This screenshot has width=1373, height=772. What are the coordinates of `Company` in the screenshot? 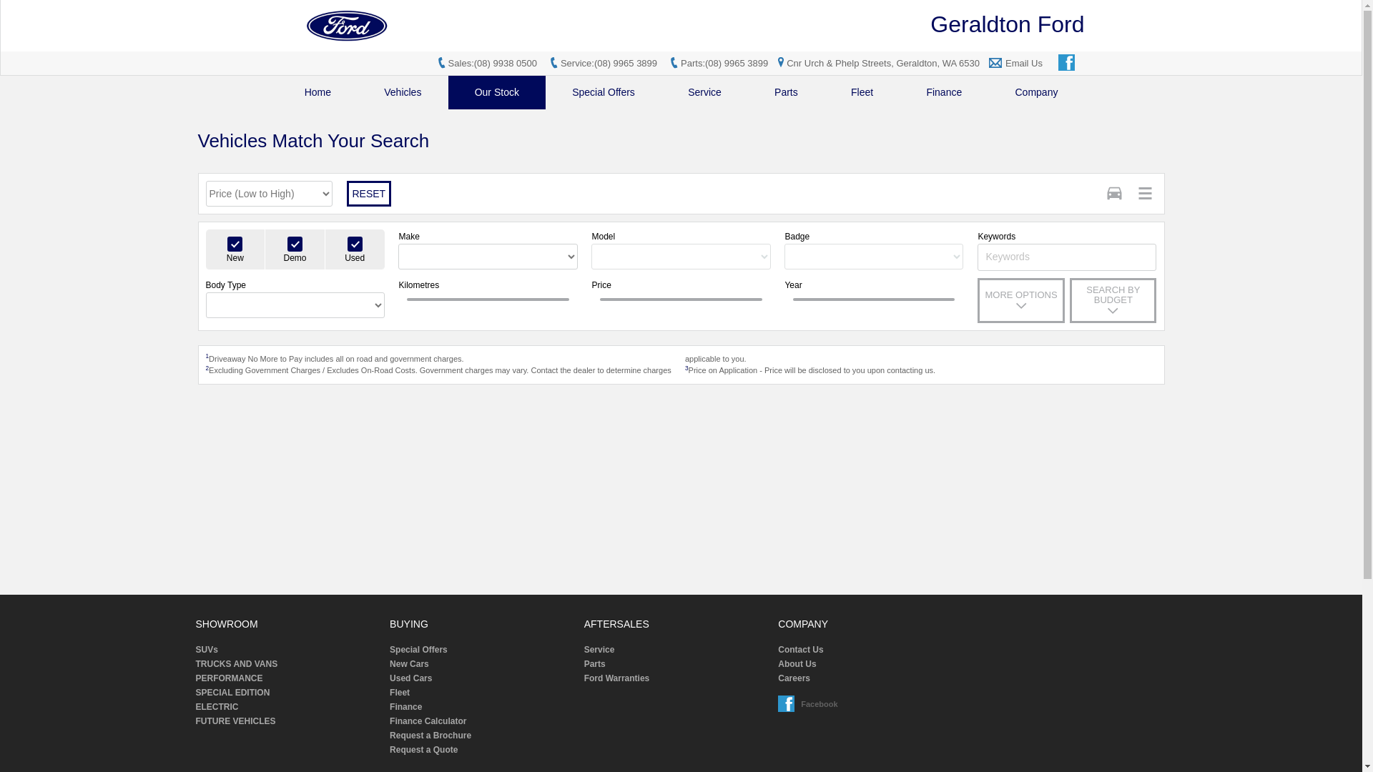 It's located at (1036, 93).